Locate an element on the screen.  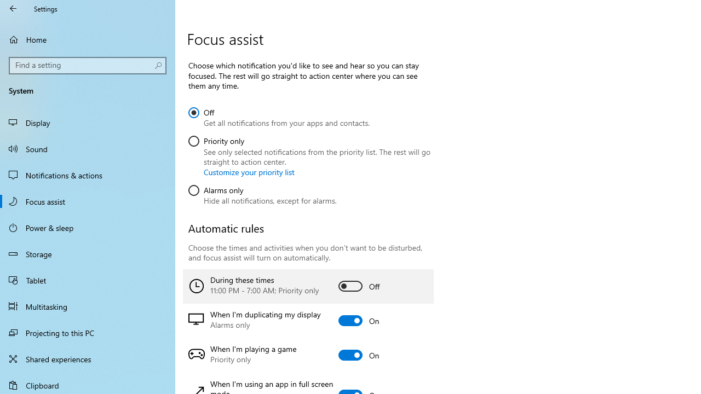
Shared experiences is located at coordinates (88, 359).